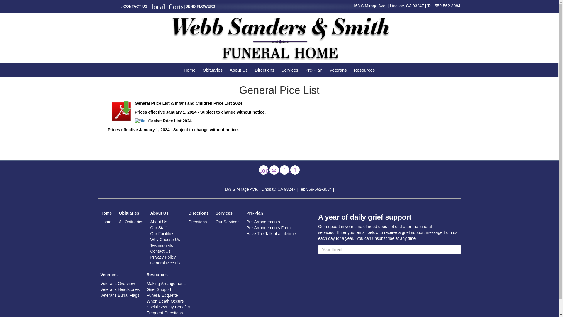 Image resolution: width=563 pixels, height=317 pixels. I want to click on Services, so click(290, 70).